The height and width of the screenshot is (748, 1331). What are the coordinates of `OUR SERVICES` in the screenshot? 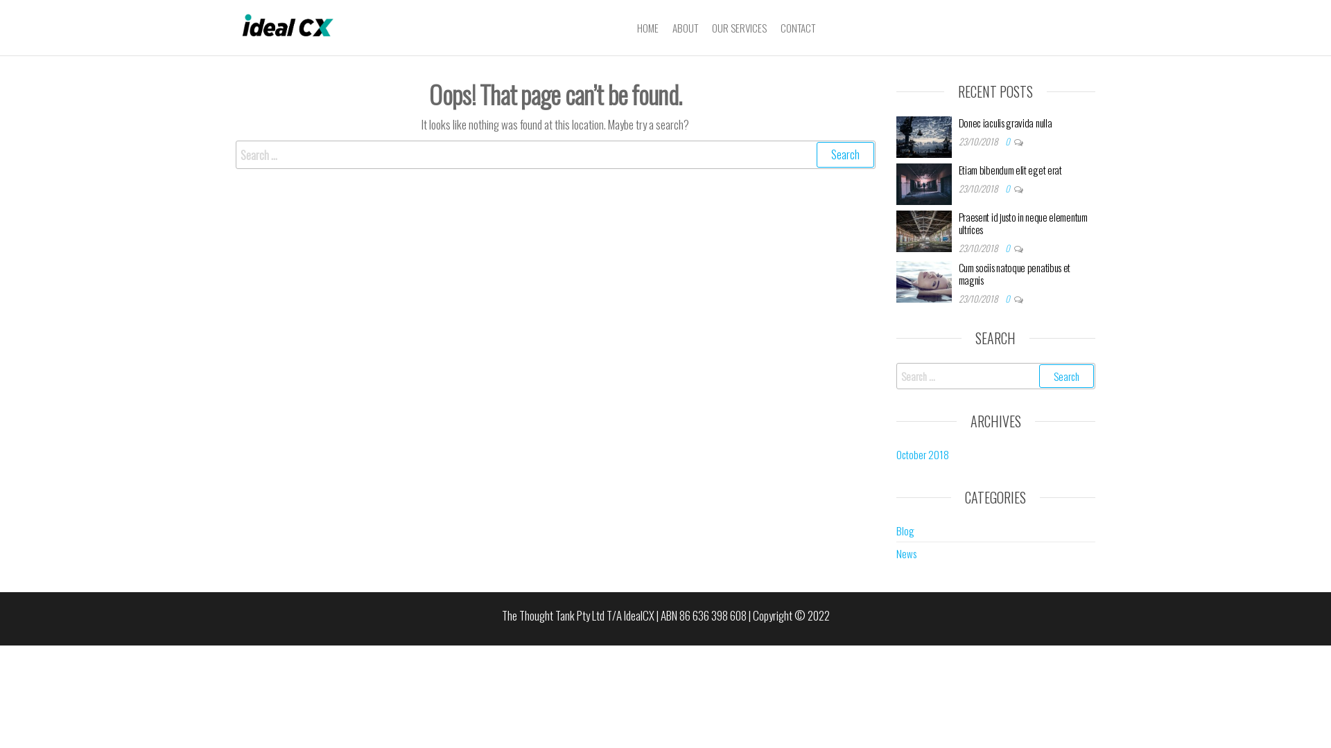 It's located at (739, 28).